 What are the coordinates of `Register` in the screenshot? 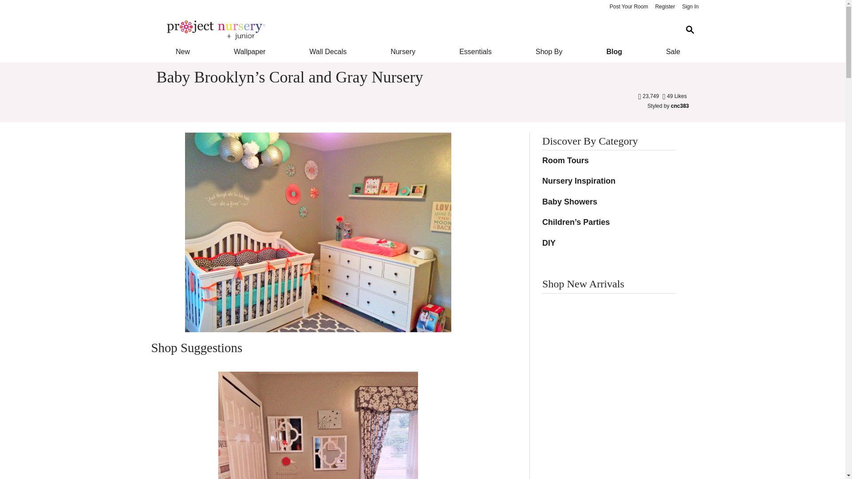 It's located at (665, 7).